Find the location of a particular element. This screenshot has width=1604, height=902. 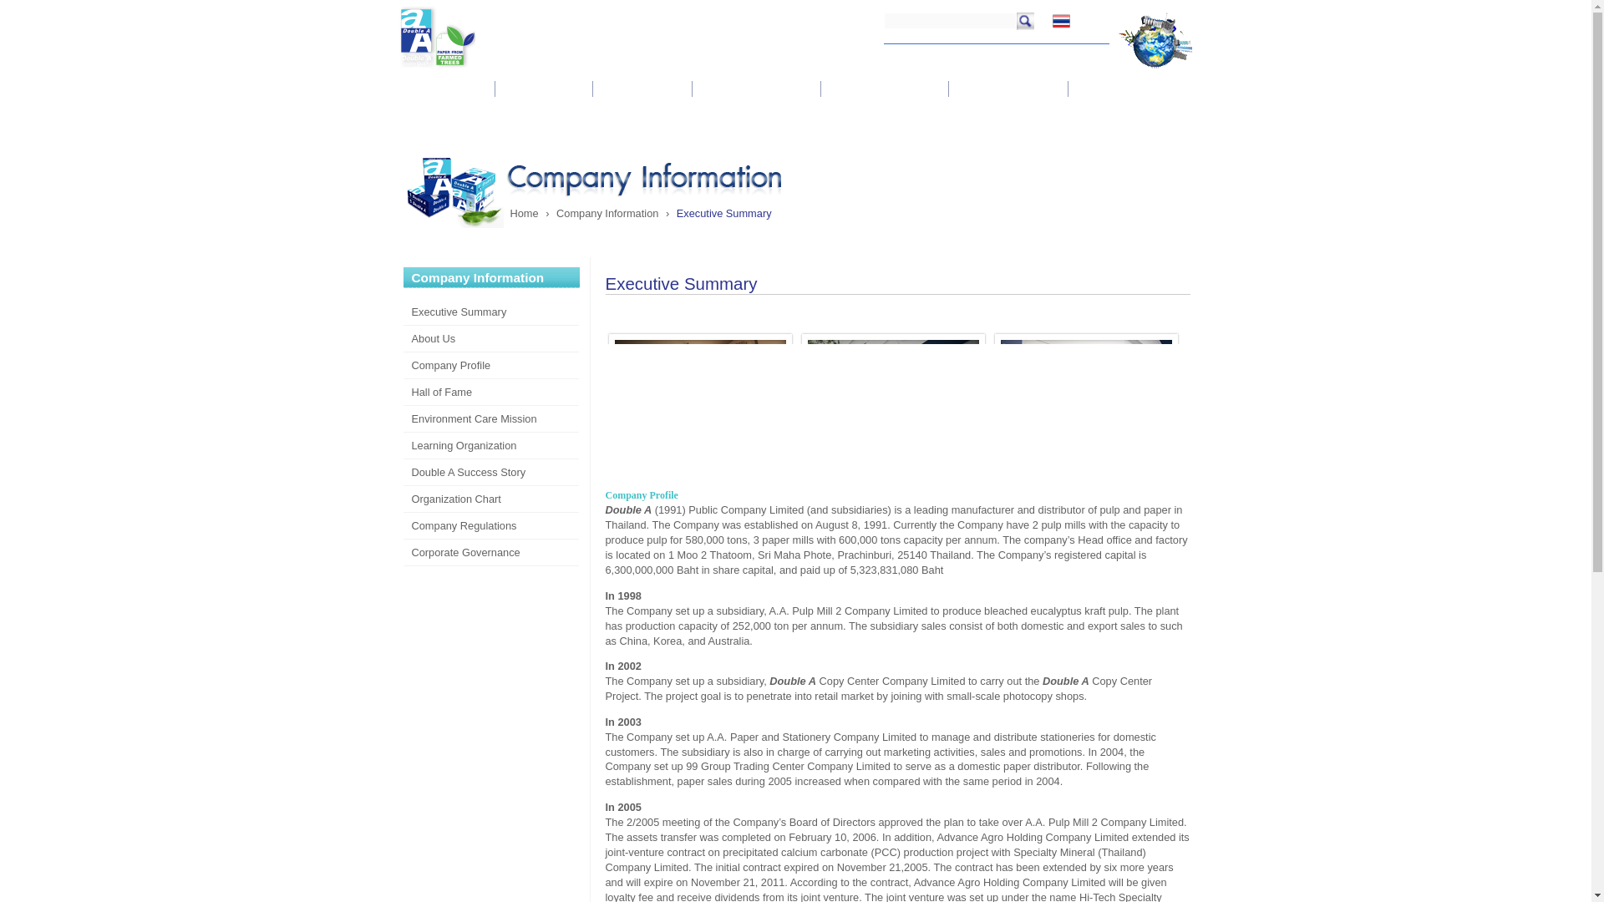

Financial Information is located at coordinates (642, 89).